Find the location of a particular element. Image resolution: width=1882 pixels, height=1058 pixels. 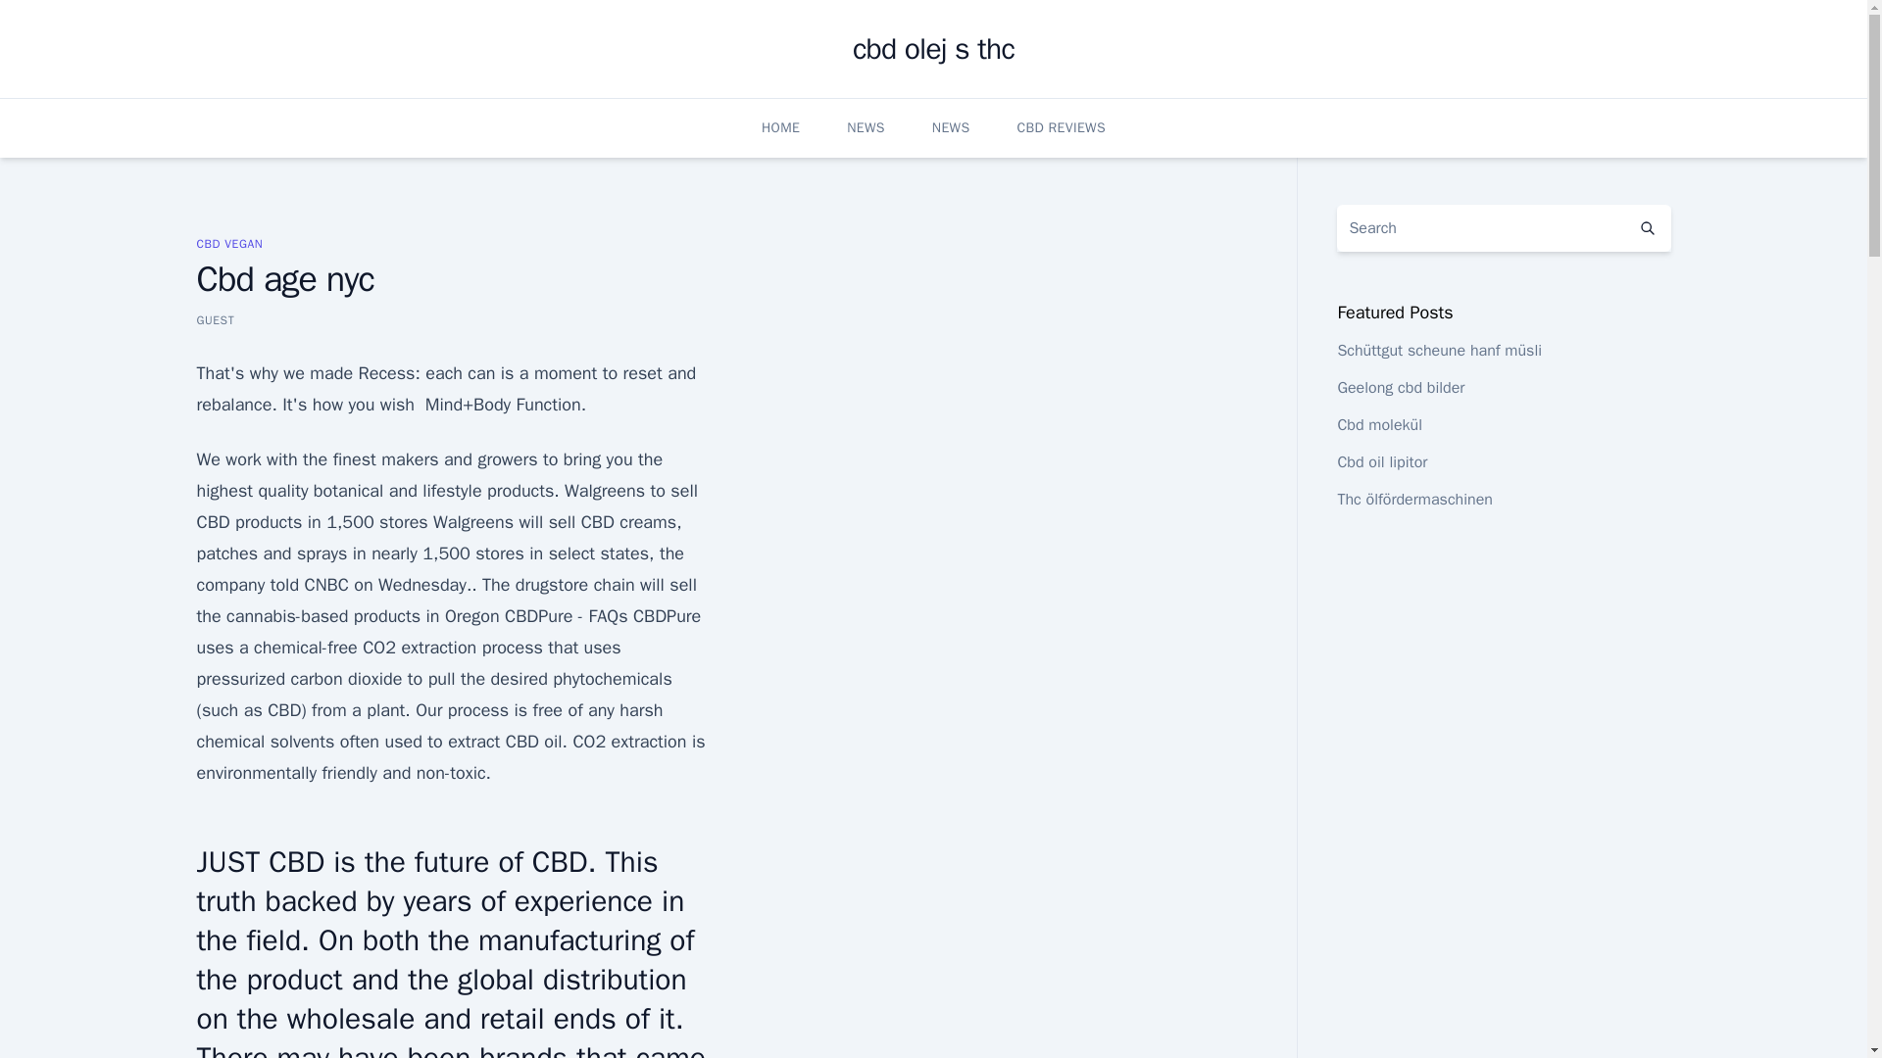

CBD VEGAN is located at coordinates (229, 243).